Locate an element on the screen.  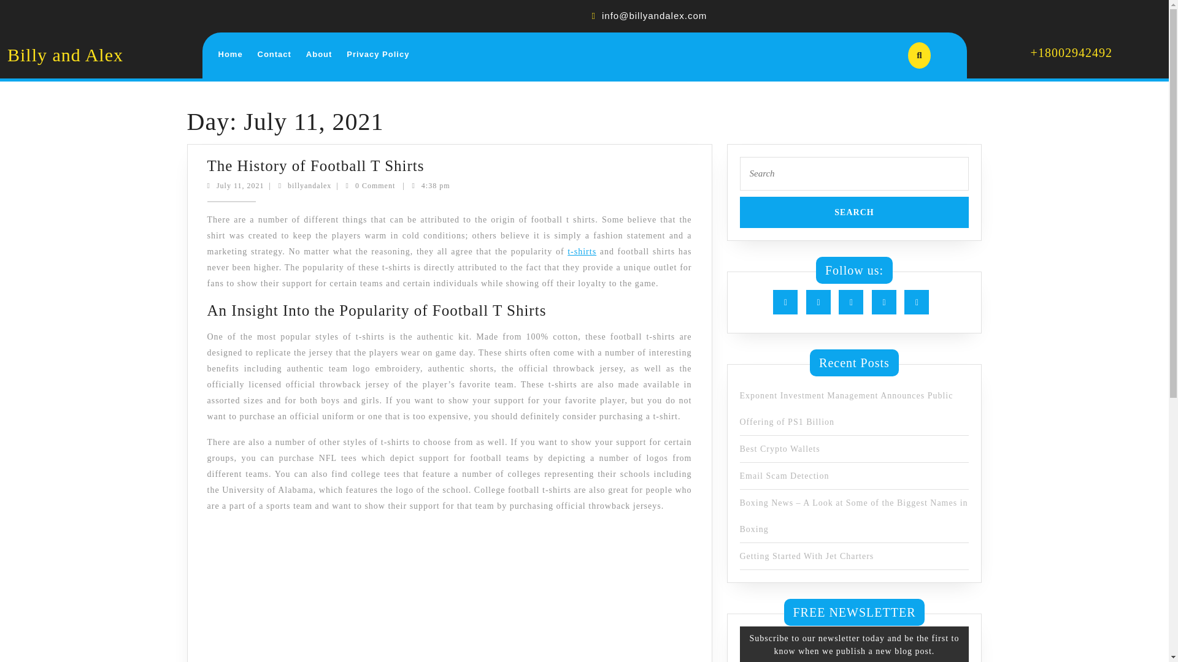
Search is located at coordinates (378, 54).